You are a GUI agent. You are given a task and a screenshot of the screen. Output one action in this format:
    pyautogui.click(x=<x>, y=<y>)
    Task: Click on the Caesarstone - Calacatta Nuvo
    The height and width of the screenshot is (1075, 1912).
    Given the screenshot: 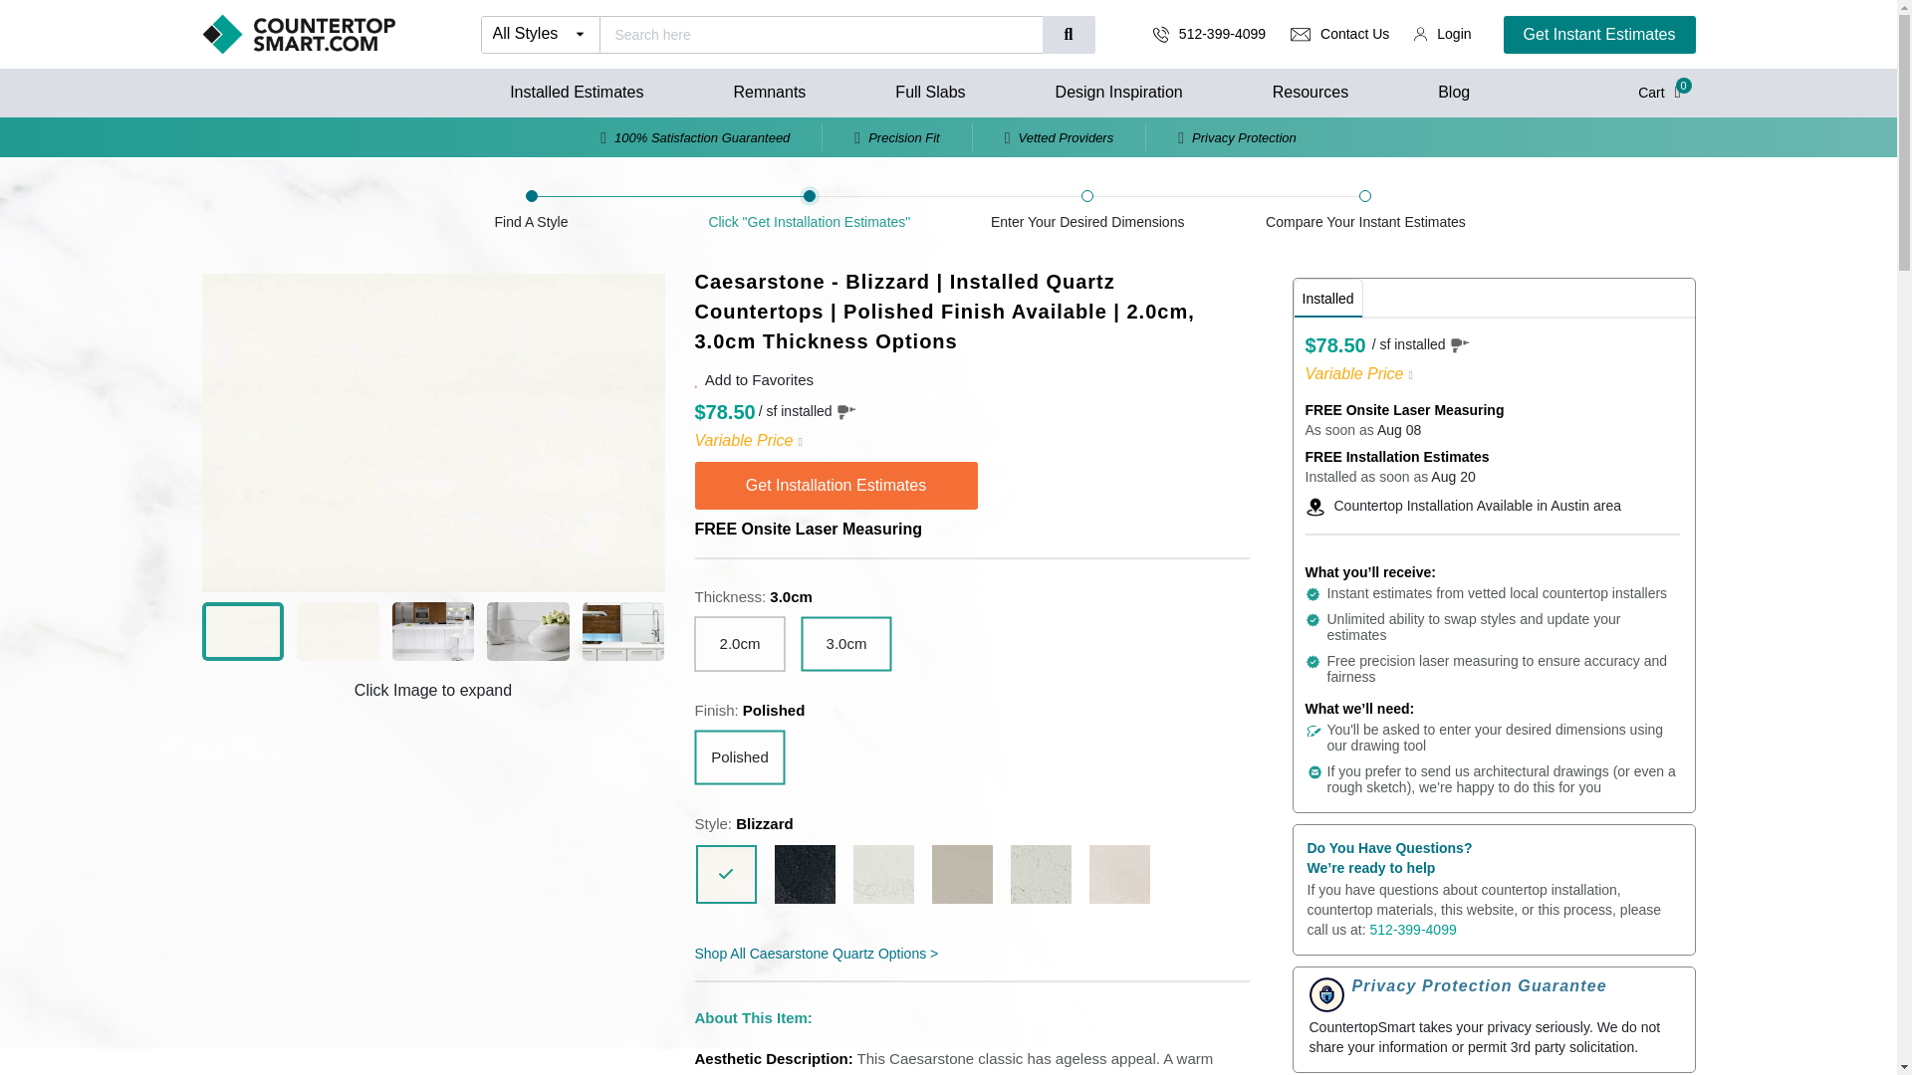 What is the action you would take?
    pyautogui.click(x=882, y=874)
    